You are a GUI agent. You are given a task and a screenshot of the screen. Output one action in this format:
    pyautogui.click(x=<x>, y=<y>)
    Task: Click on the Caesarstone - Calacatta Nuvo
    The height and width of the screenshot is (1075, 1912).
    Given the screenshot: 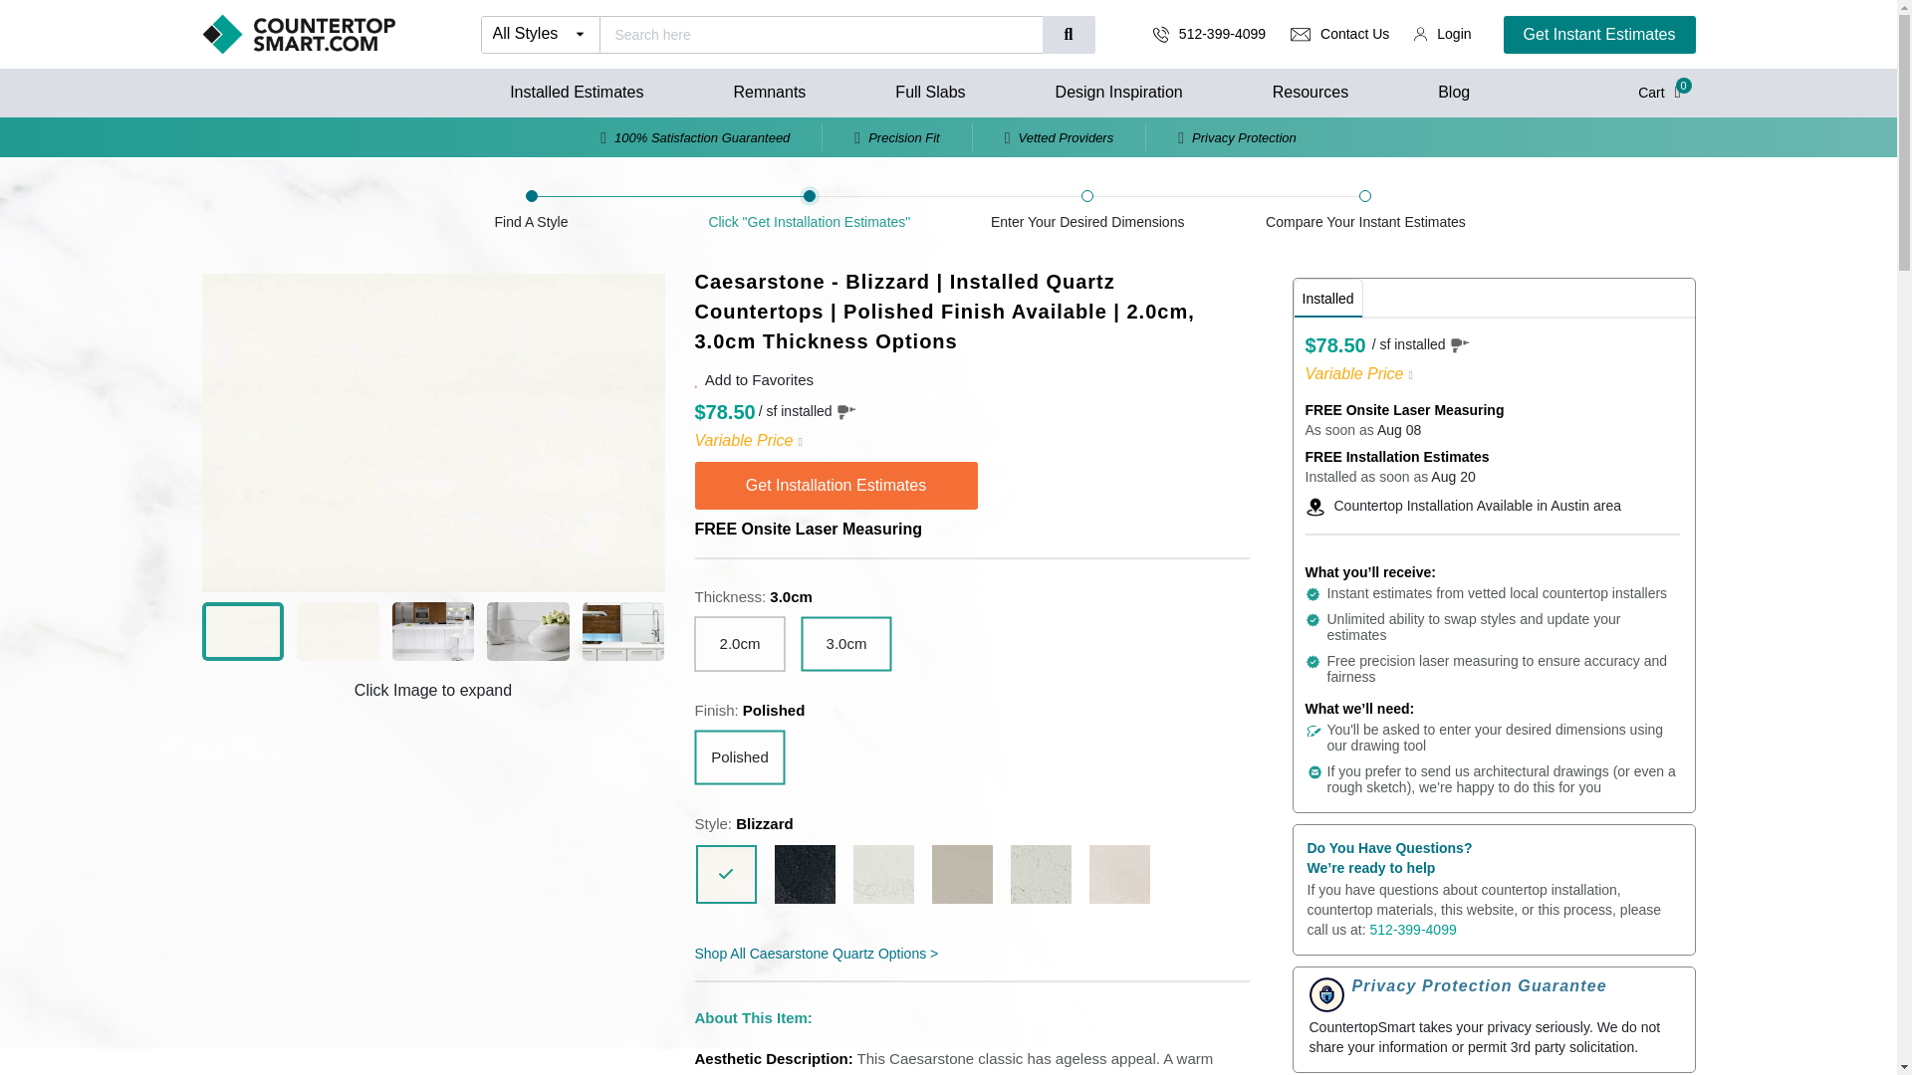 What is the action you would take?
    pyautogui.click(x=882, y=874)
    